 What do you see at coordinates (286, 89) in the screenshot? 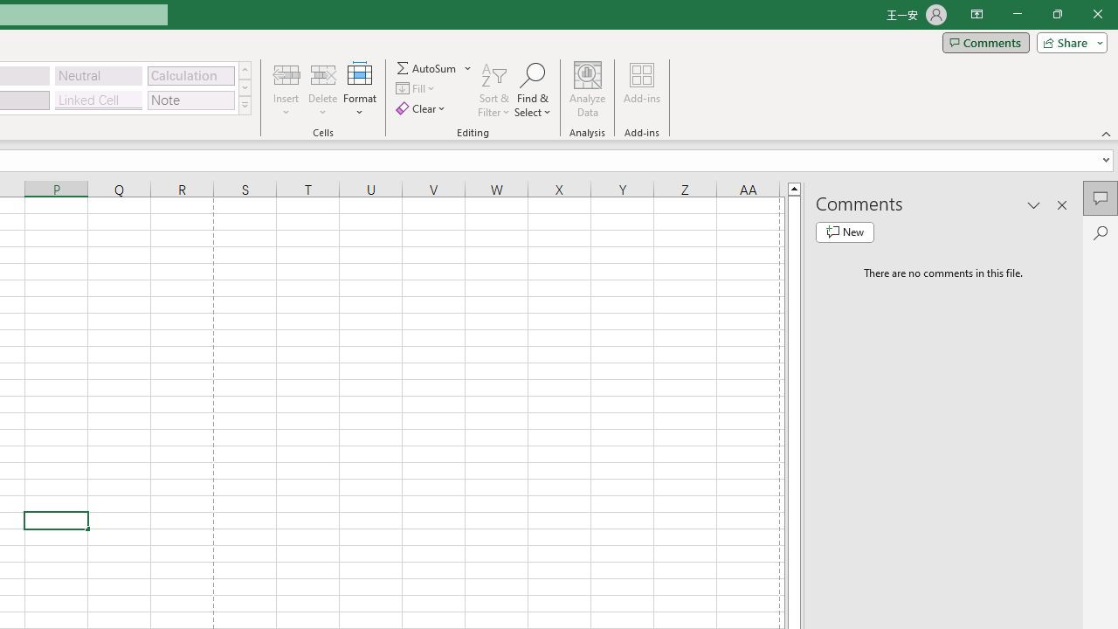
I see `Insert` at bounding box center [286, 89].